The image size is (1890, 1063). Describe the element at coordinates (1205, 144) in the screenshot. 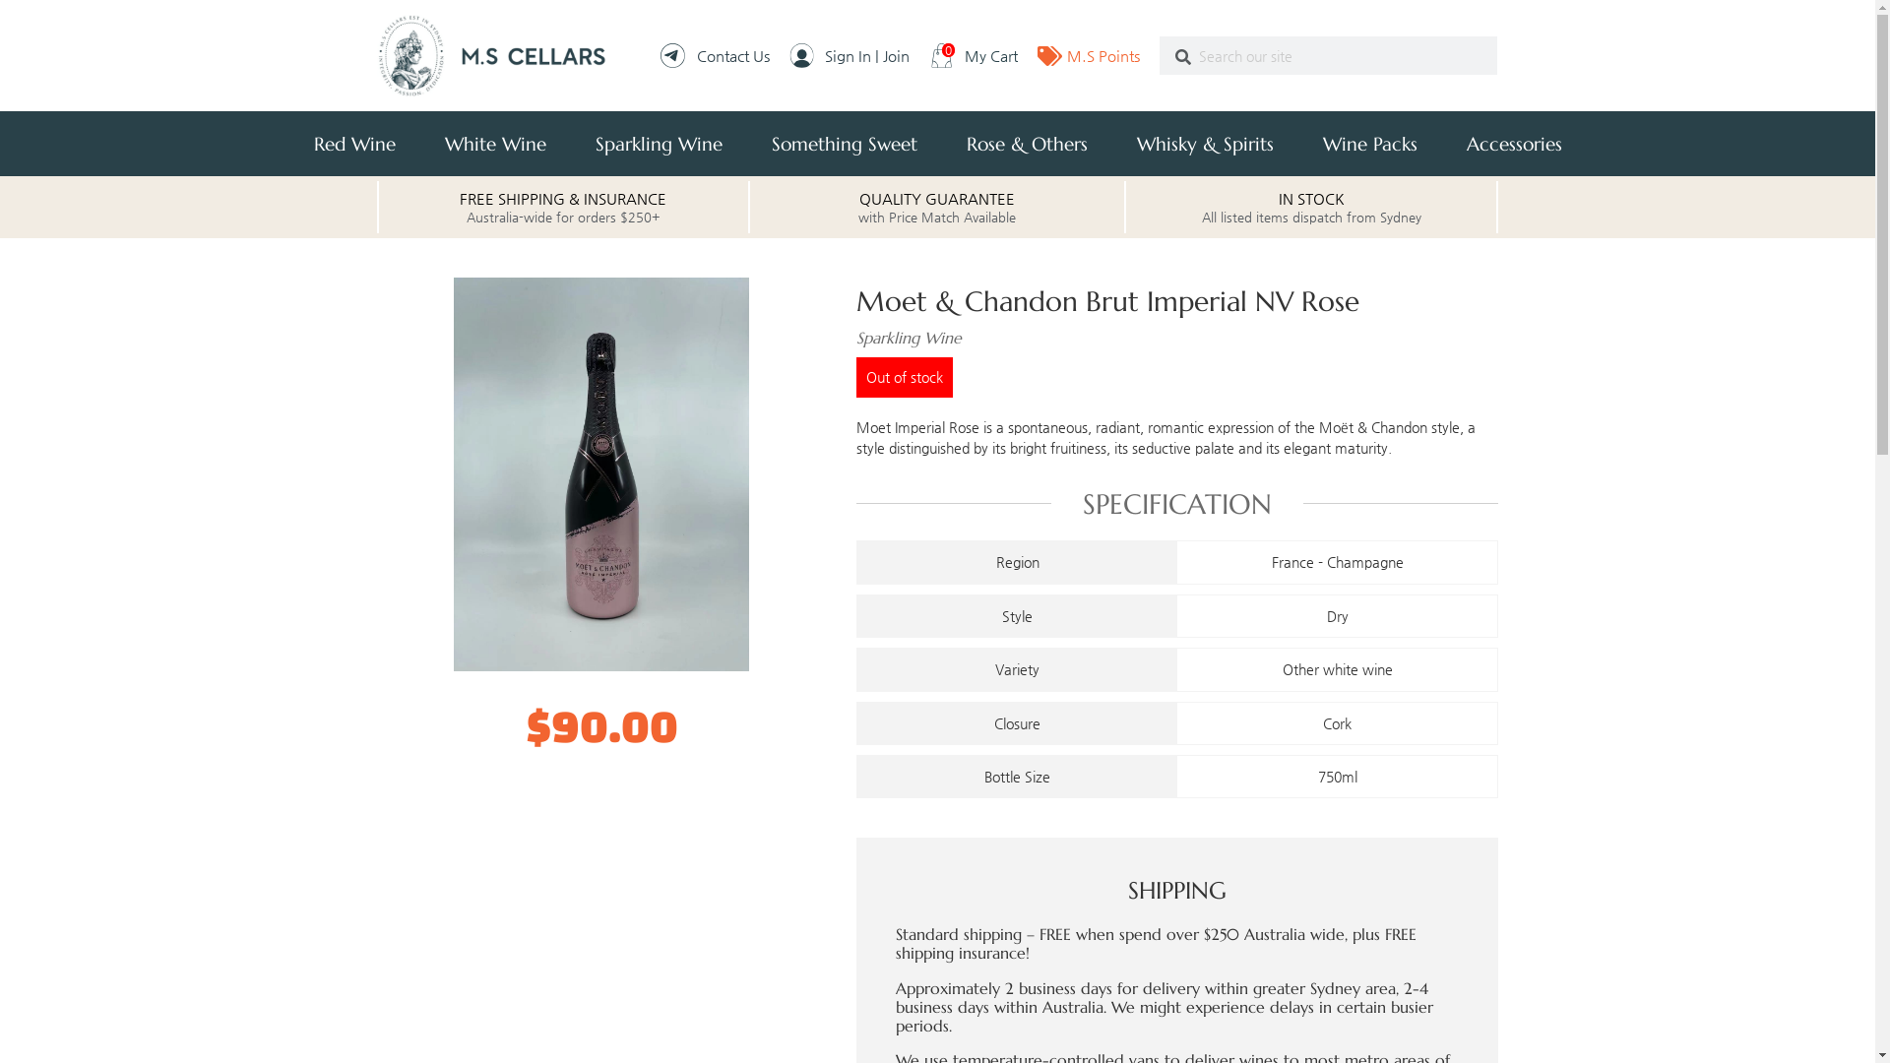

I see `Whisky & Spirits` at that location.